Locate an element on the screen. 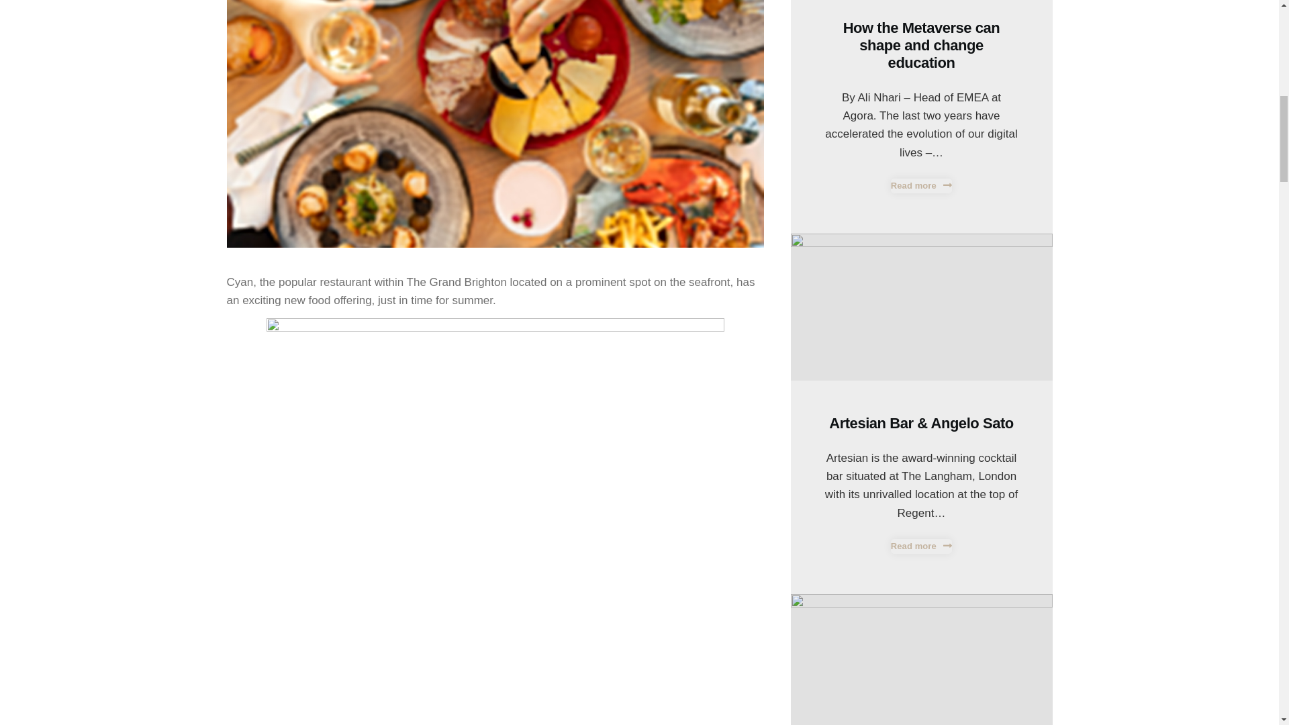 Image resolution: width=1289 pixels, height=725 pixels. Read more is located at coordinates (921, 546).